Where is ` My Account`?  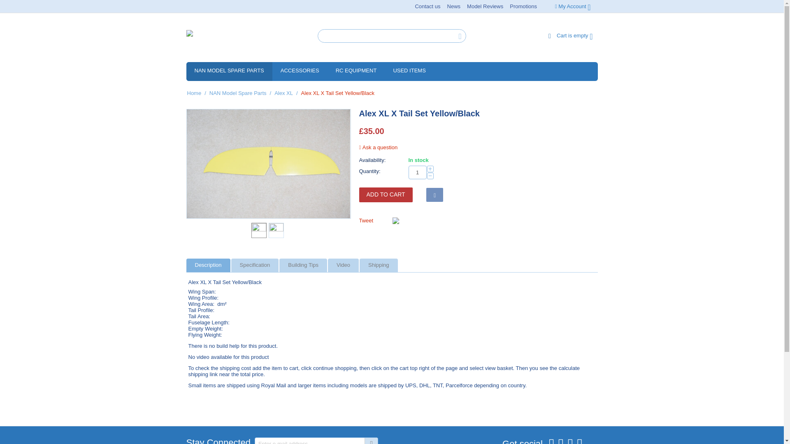
 My Account is located at coordinates (573, 6).